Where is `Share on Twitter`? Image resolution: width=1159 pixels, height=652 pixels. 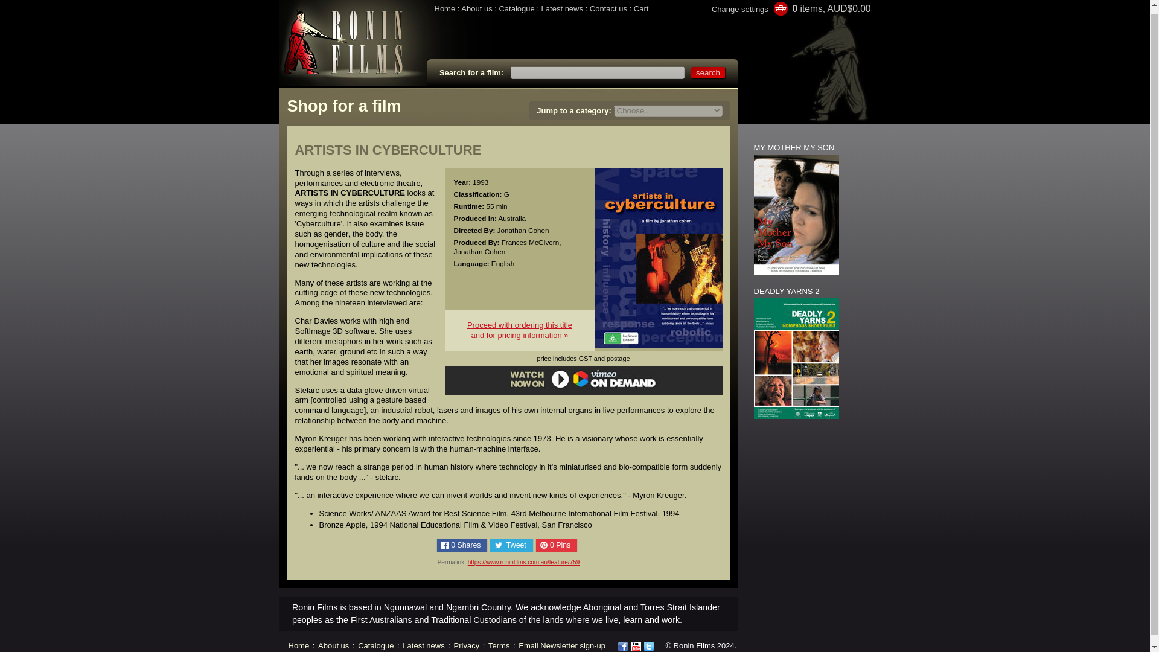 Share on Twitter is located at coordinates (511, 545).